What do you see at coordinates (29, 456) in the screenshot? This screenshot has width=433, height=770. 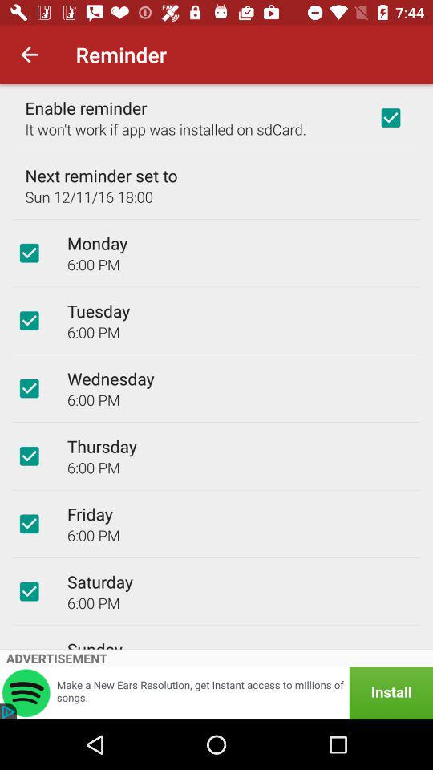 I see `press item next to the thursday icon` at bounding box center [29, 456].